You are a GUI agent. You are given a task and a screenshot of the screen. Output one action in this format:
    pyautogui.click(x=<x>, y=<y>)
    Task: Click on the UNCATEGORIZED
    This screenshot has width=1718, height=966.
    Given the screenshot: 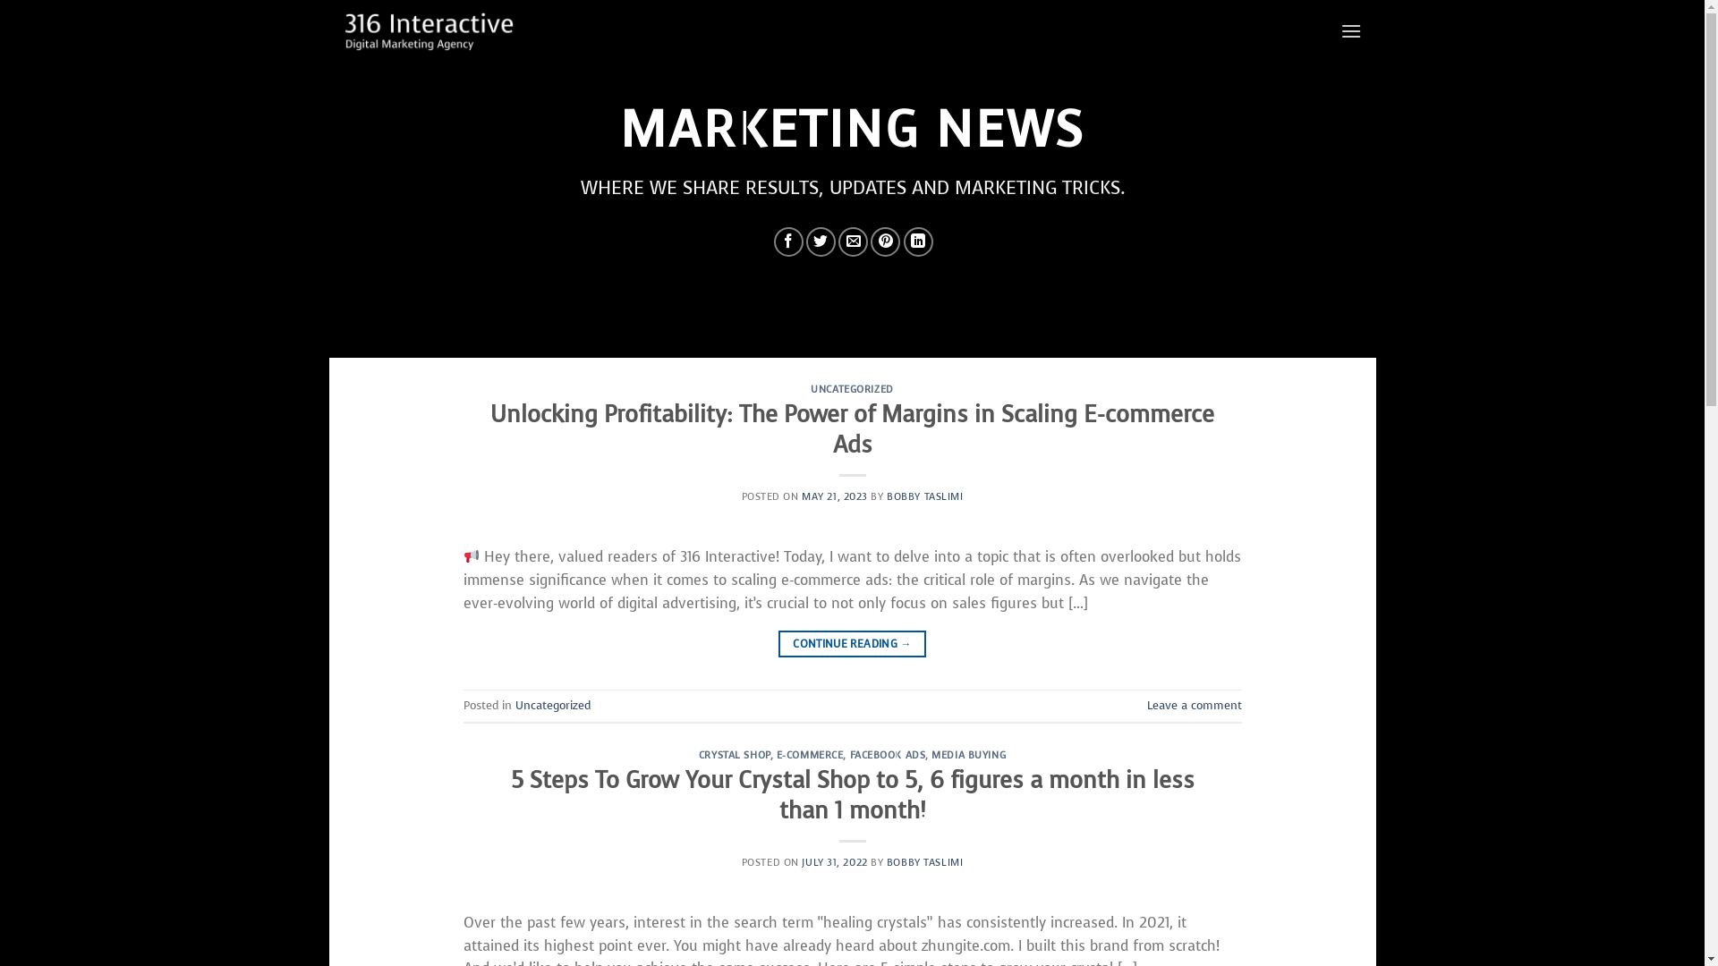 What is the action you would take?
    pyautogui.click(x=852, y=390)
    